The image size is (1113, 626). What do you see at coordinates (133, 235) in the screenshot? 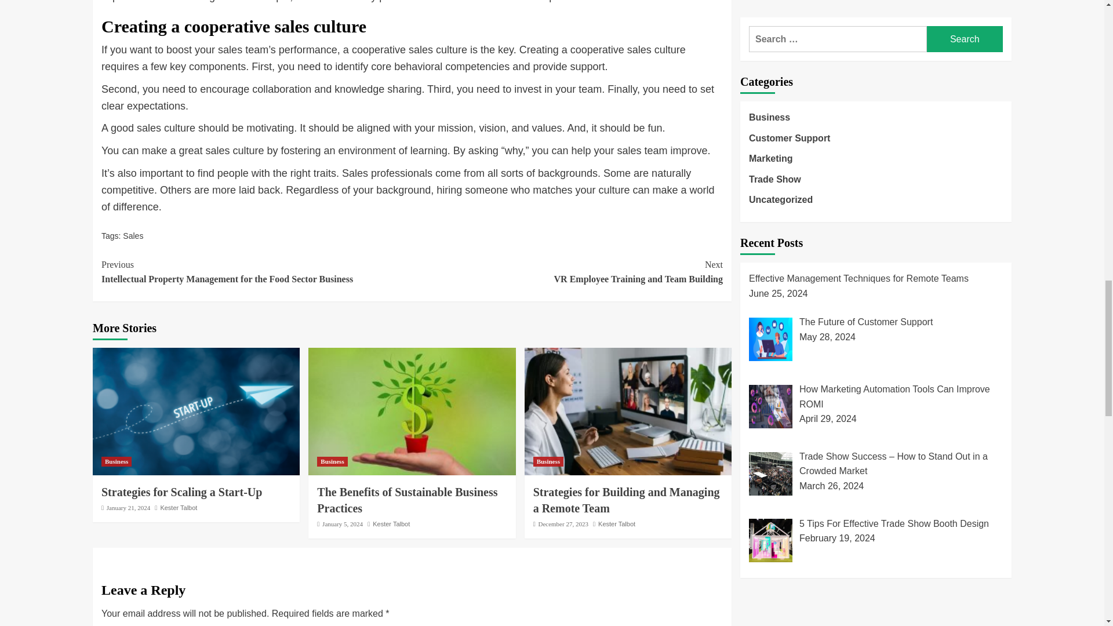
I see `Sales` at bounding box center [133, 235].